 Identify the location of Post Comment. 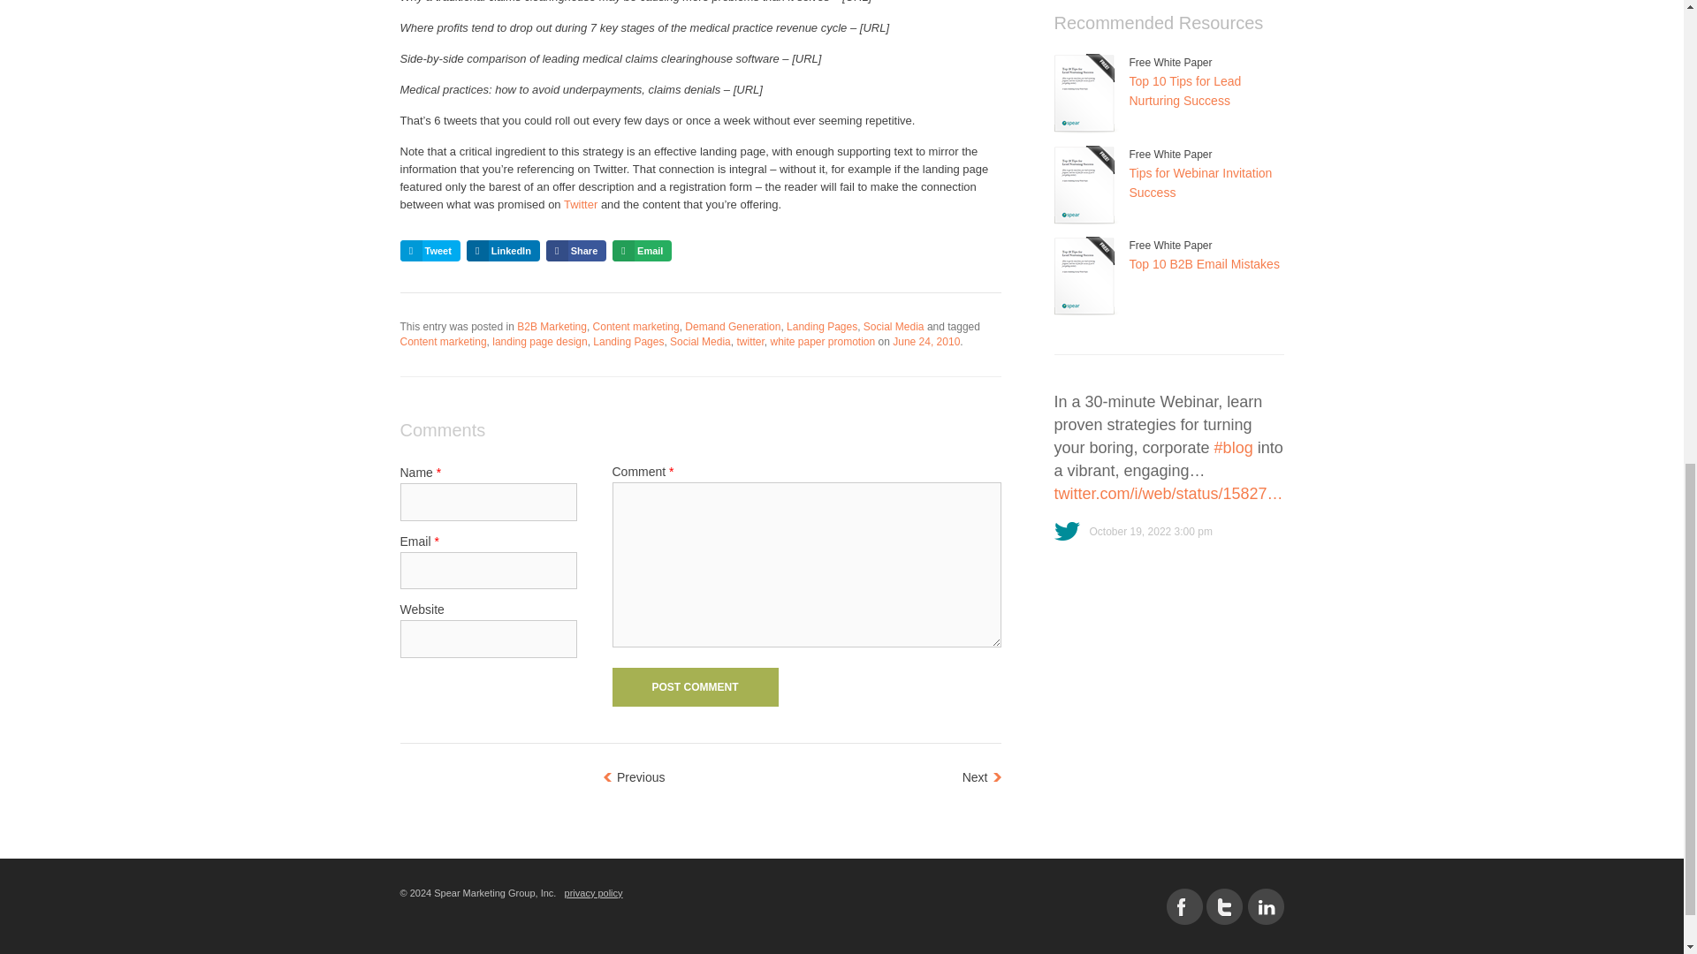
(694, 687).